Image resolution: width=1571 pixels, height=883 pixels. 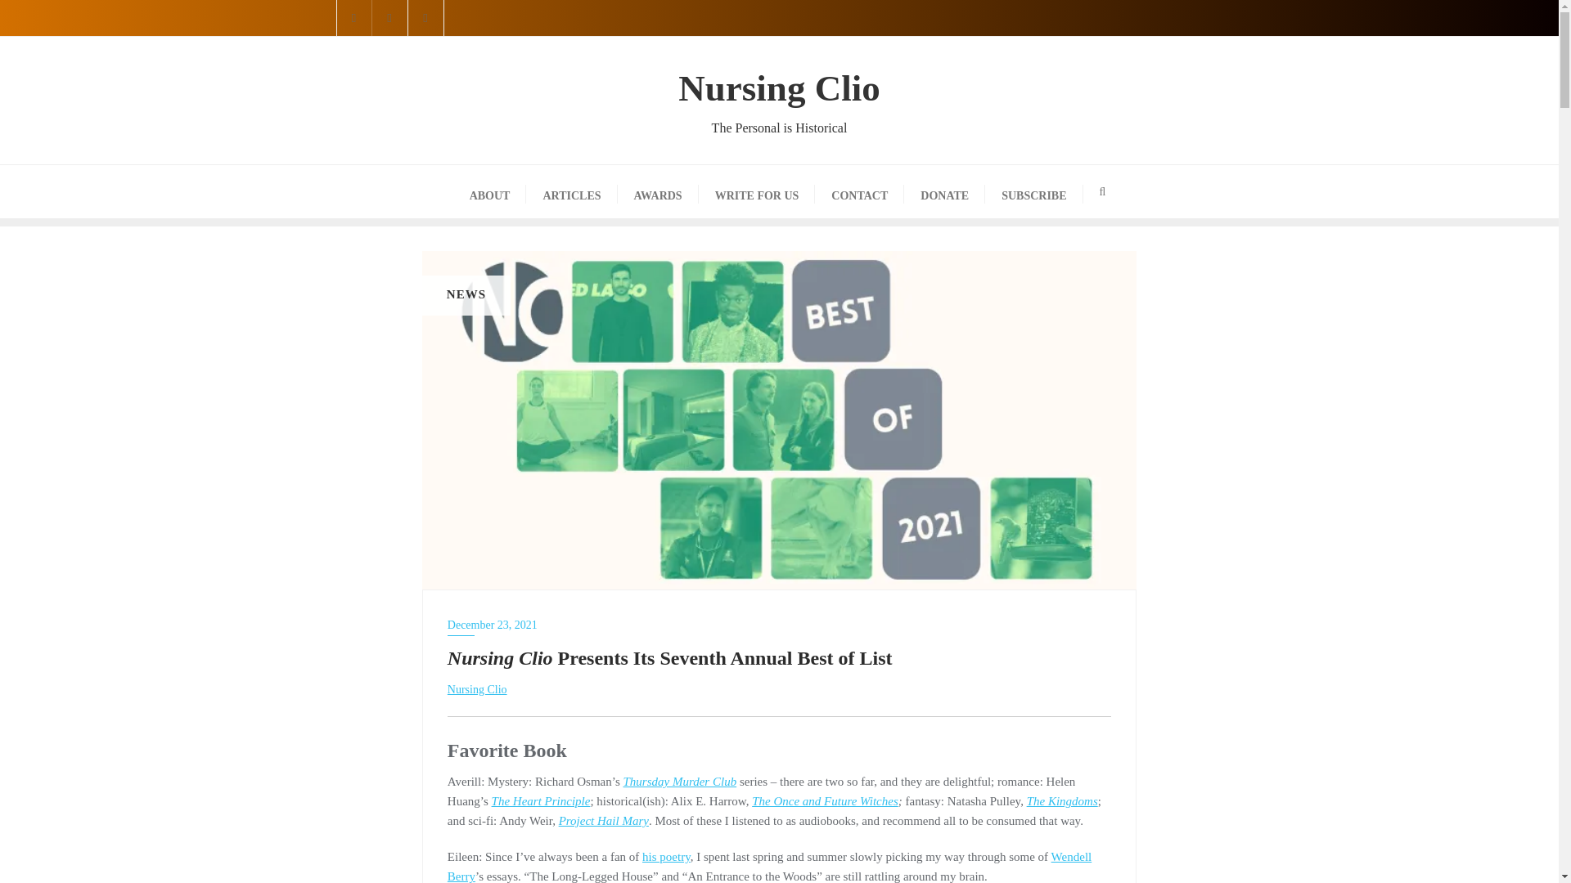 What do you see at coordinates (489, 191) in the screenshot?
I see `ABOUT` at bounding box center [489, 191].